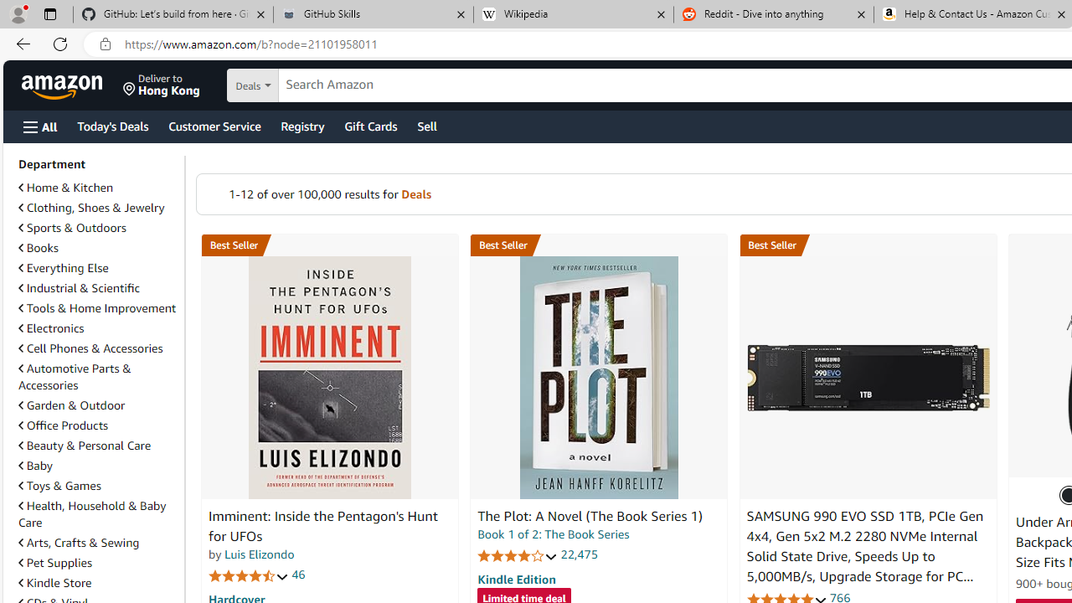 The height and width of the screenshot is (603, 1072). What do you see at coordinates (518, 555) in the screenshot?
I see `4.2 out of 5 stars` at bounding box center [518, 555].